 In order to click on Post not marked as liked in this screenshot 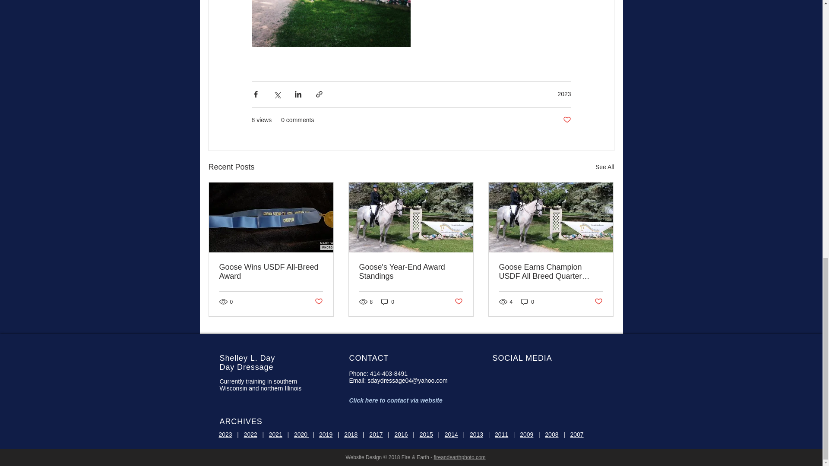, I will do `click(566, 120)`.